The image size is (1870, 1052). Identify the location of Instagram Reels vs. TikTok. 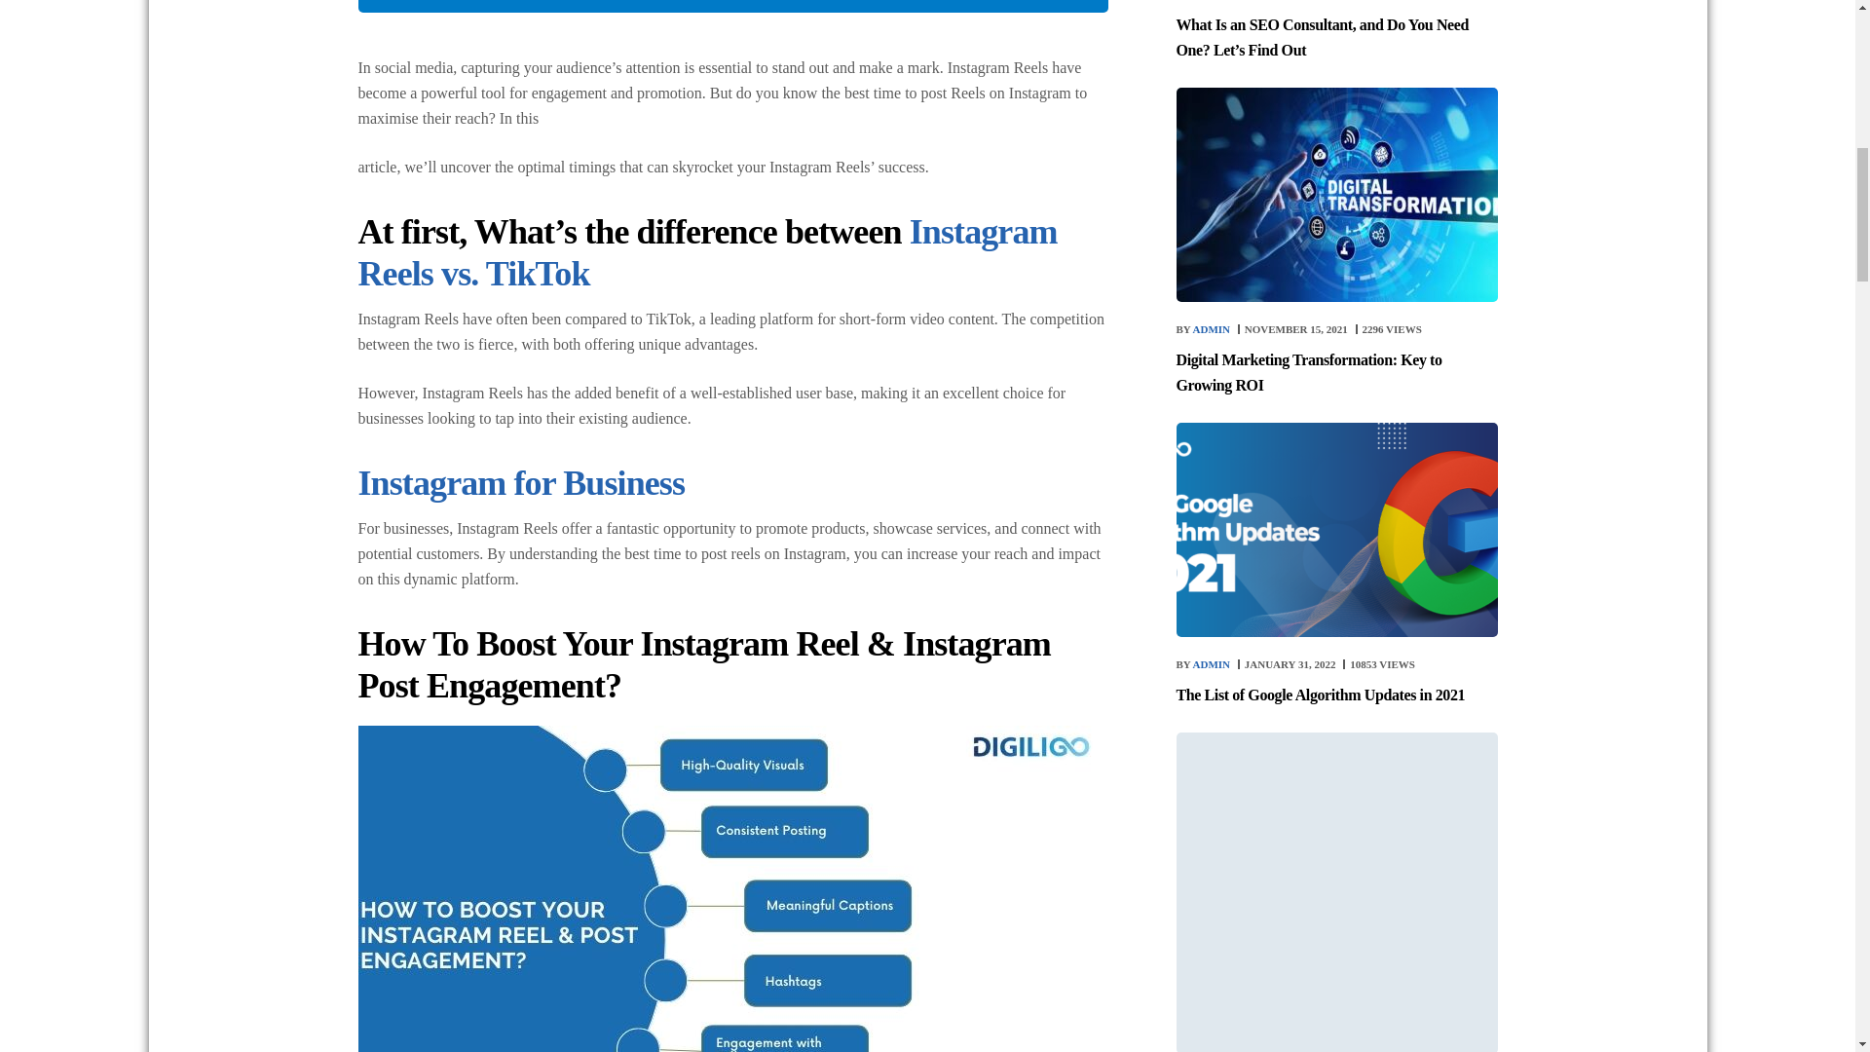
(708, 253).